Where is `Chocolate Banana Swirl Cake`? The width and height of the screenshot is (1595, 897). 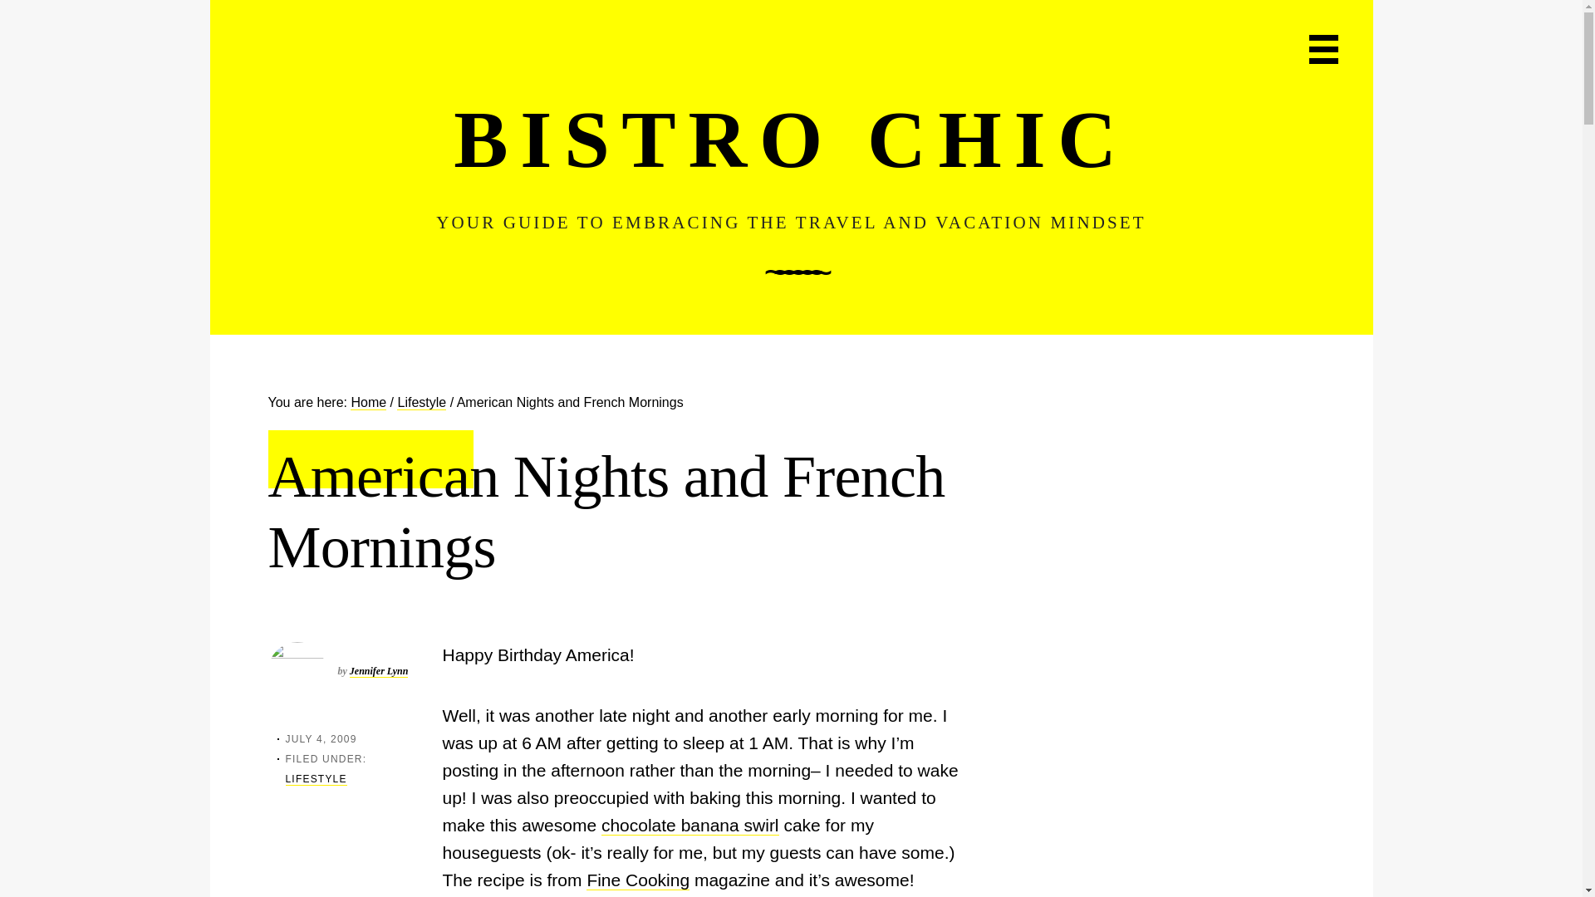 Chocolate Banana Swirl Cake is located at coordinates (690, 825).